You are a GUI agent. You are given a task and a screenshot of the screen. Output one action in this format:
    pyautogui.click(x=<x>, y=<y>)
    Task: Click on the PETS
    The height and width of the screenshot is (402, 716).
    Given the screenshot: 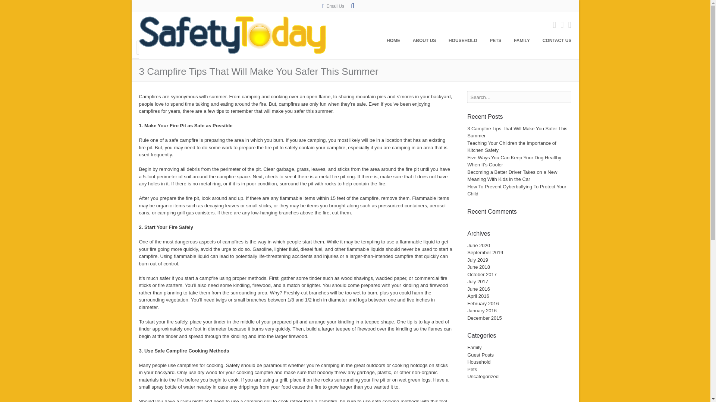 What is the action you would take?
    pyautogui.click(x=495, y=42)
    